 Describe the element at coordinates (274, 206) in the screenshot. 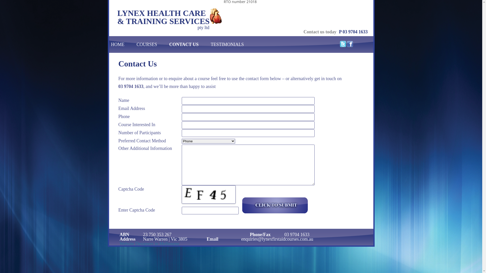

I see `-` at that location.